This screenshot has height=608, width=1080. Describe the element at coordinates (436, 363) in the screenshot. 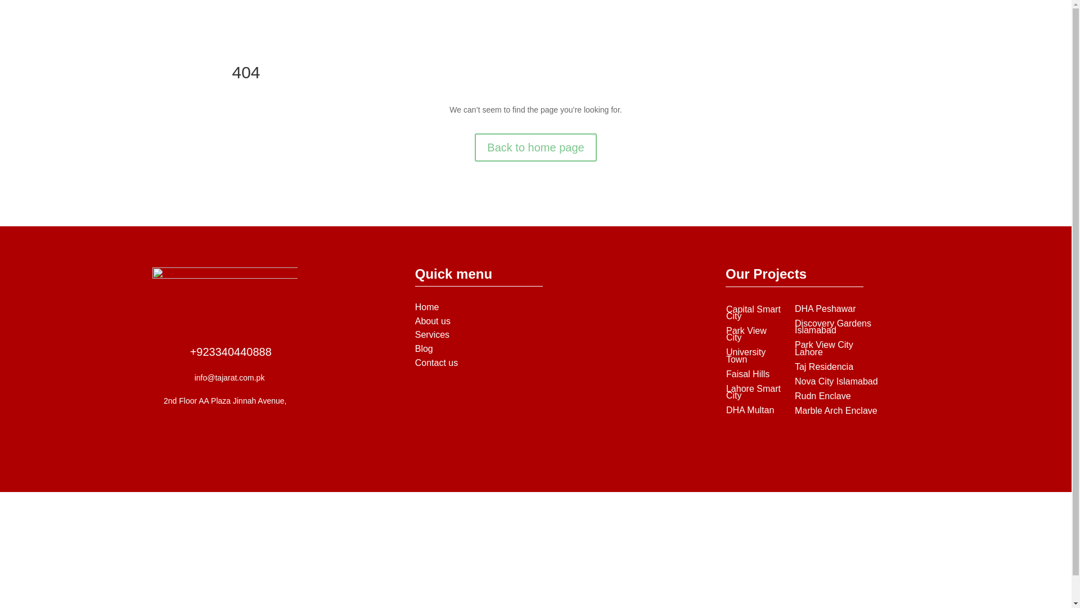

I see `Contact us` at that location.